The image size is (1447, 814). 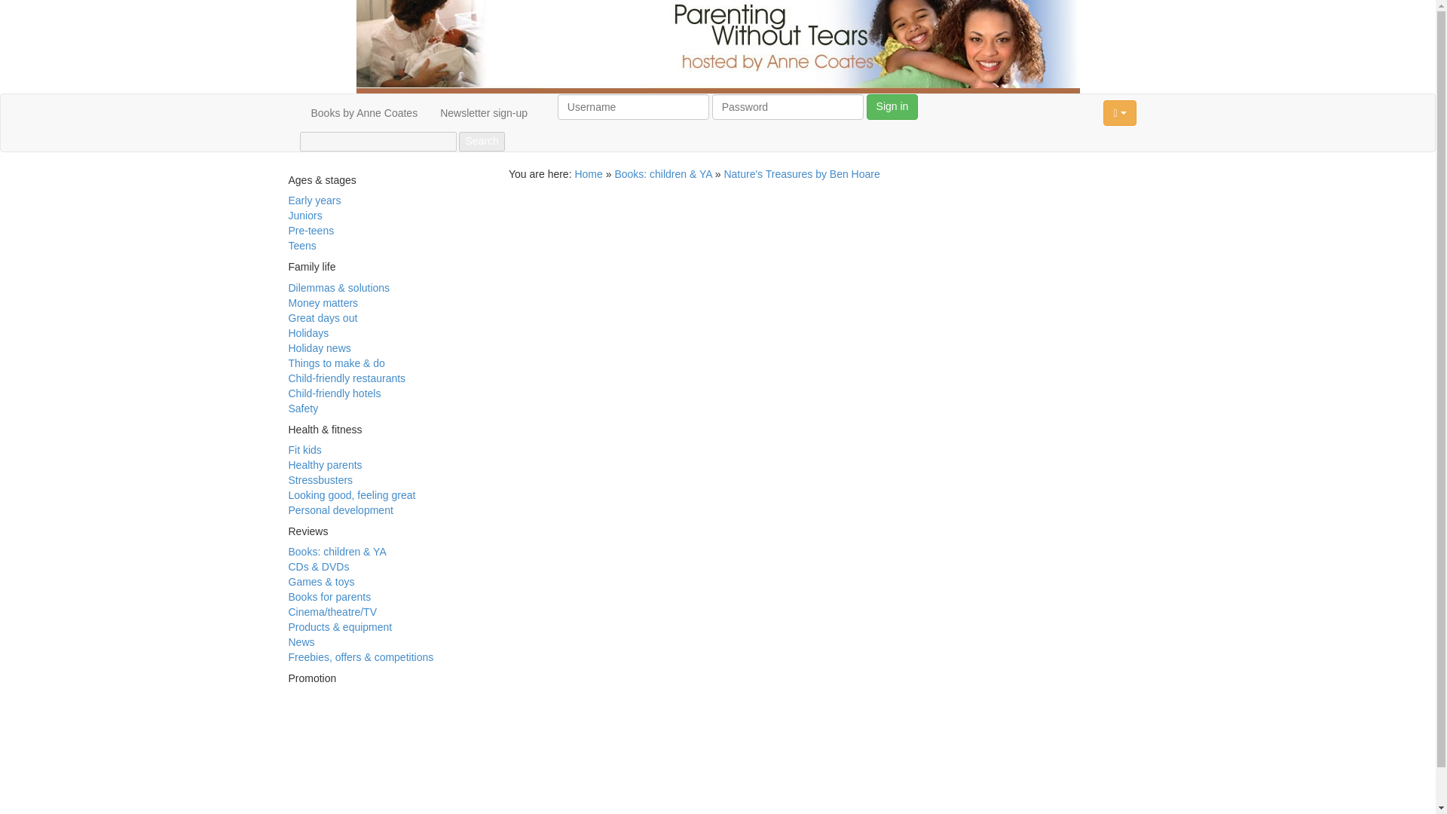 What do you see at coordinates (304, 449) in the screenshot?
I see `Fit kids` at bounding box center [304, 449].